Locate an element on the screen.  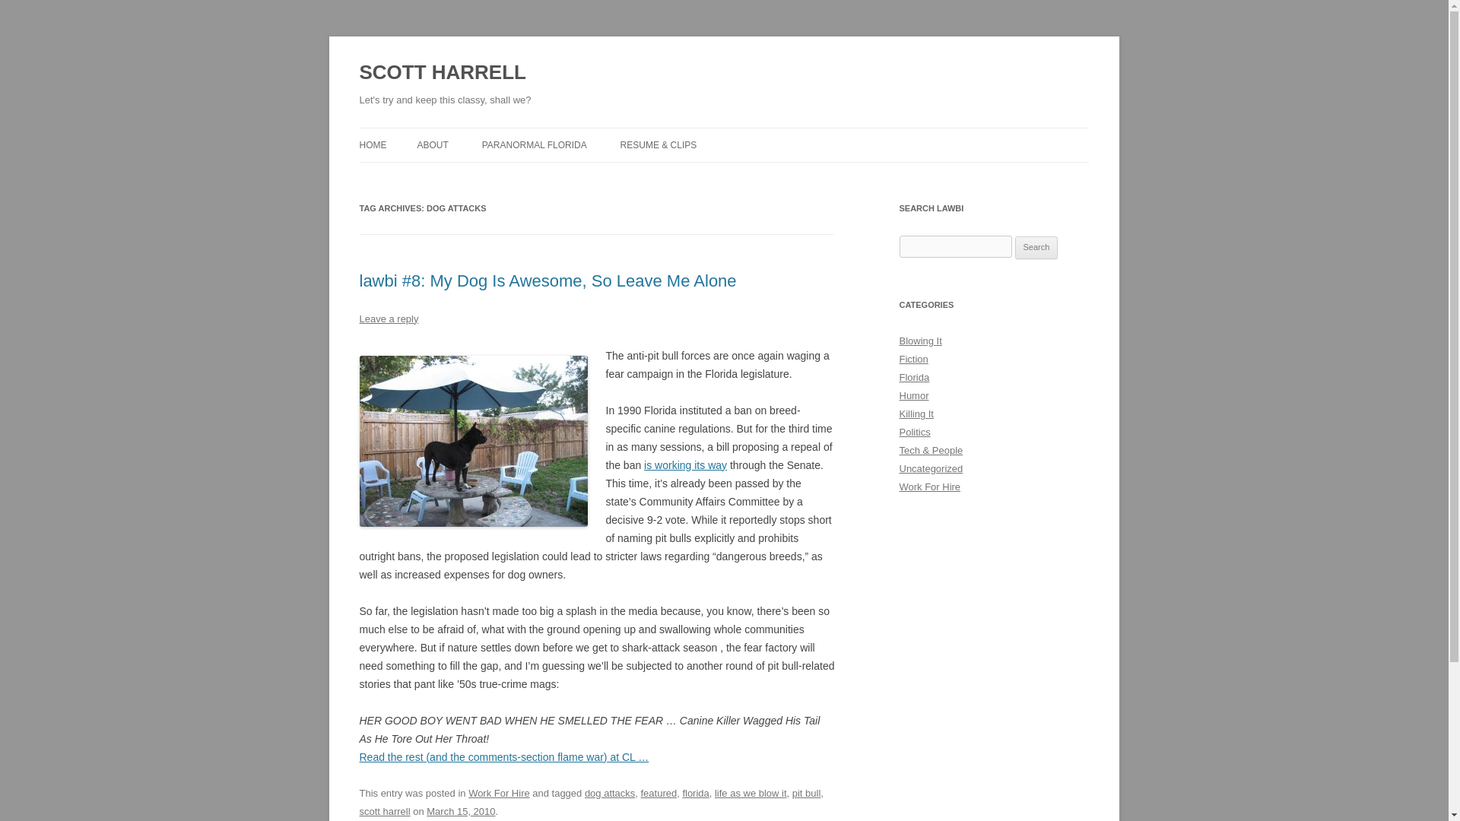
life as we blow it is located at coordinates (751, 792).